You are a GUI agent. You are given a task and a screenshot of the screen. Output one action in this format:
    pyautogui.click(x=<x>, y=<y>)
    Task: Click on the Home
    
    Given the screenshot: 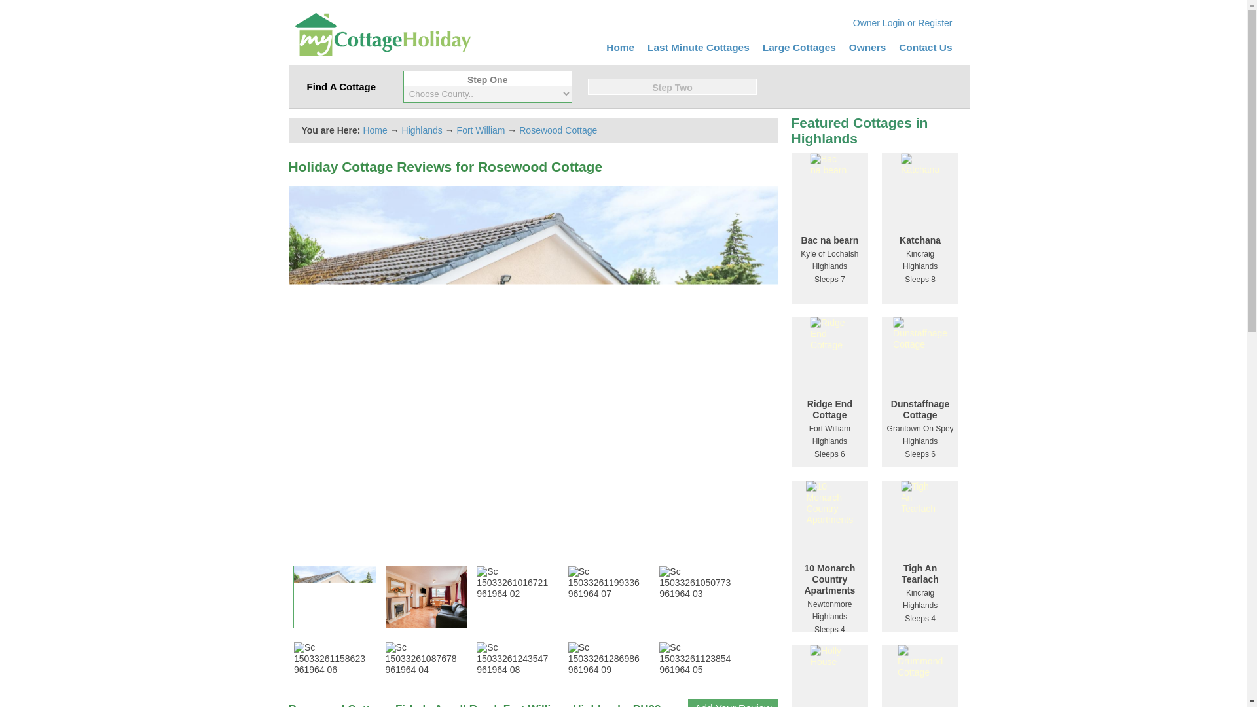 What is the action you would take?
    pyautogui.click(x=620, y=47)
    